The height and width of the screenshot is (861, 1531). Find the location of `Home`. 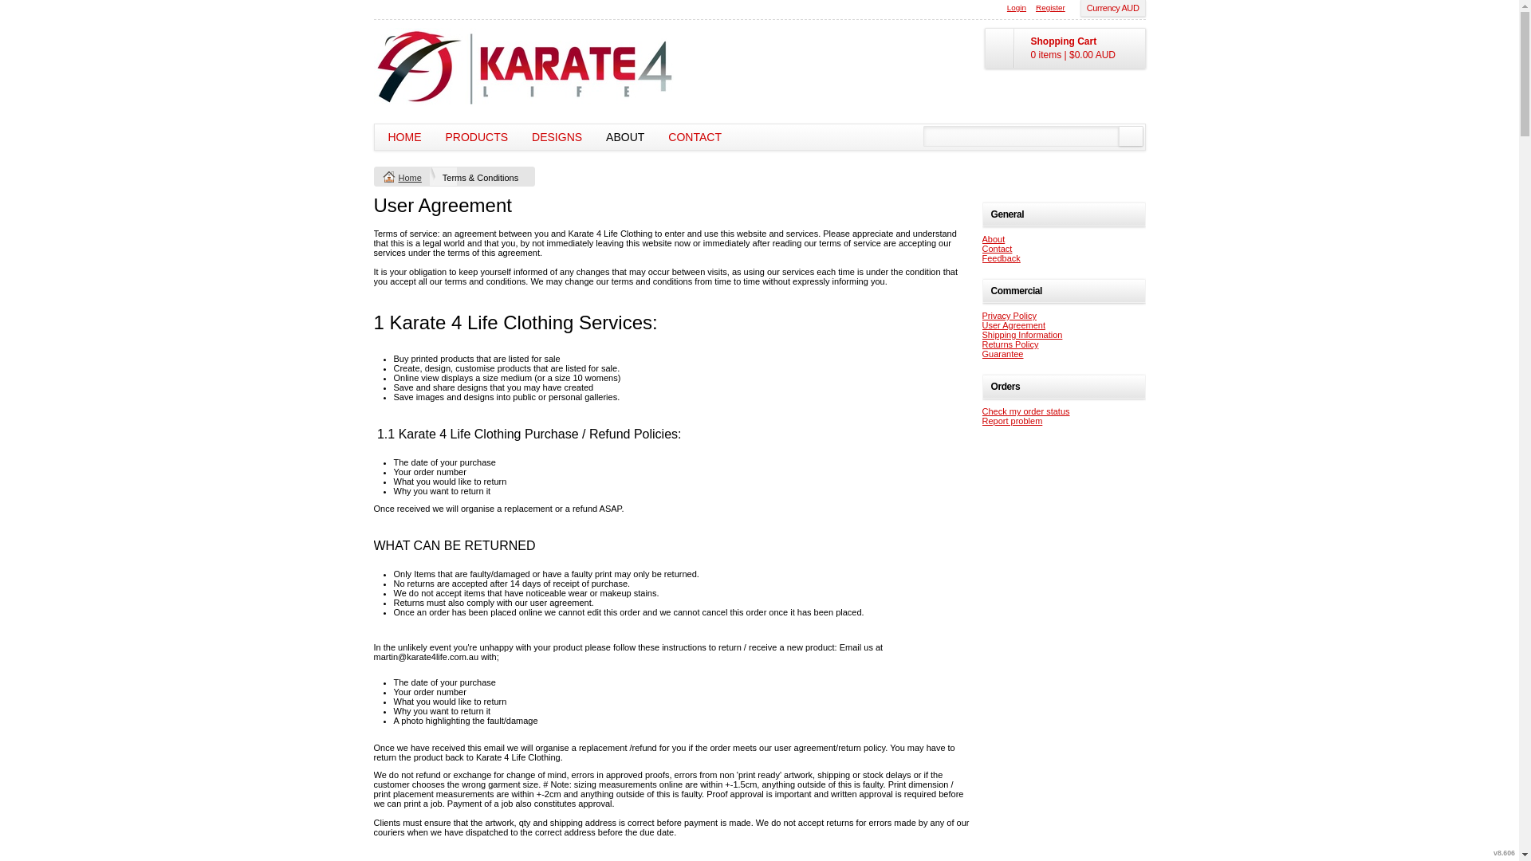

Home is located at coordinates (410, 178).